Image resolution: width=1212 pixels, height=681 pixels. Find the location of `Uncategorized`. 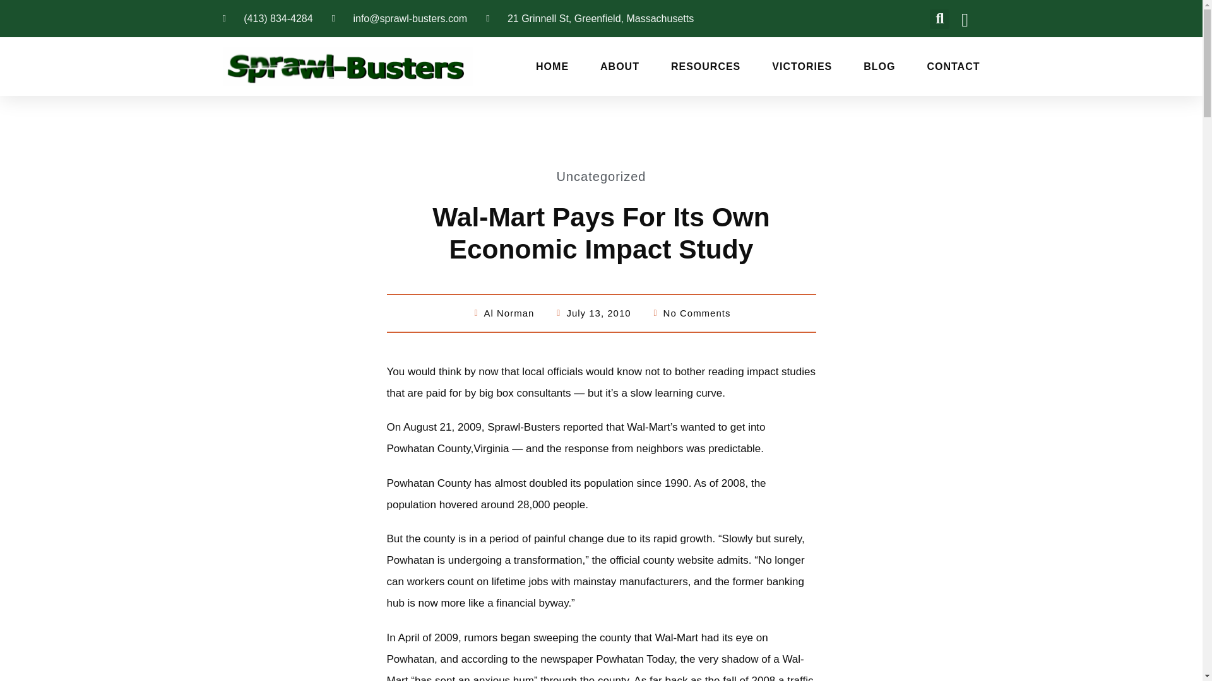

Uncategorized is located at coordinates (601, 176).